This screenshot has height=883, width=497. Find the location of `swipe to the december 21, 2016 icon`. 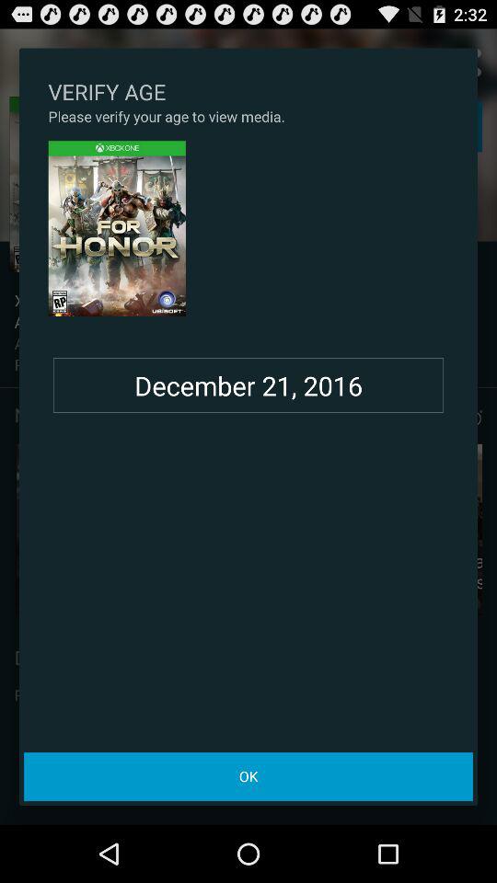

swipe to the december 21, 2016 icon is located at coordinates (248, 385).